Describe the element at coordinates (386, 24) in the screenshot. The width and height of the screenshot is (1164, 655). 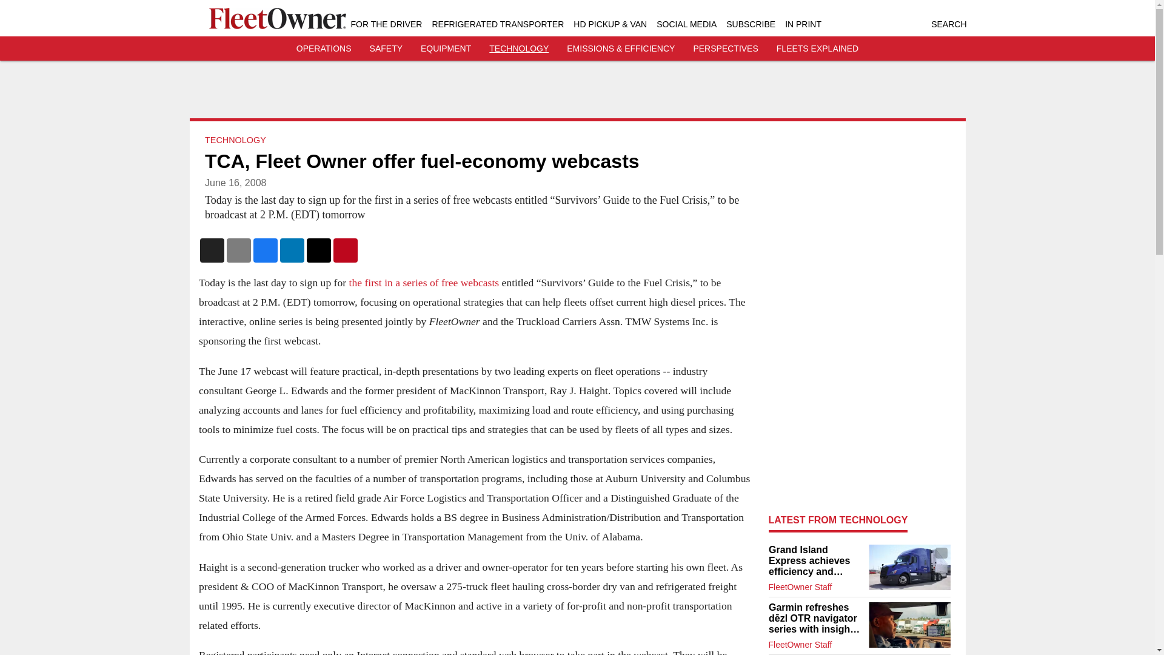
I see `FOR THE DRIVER` at that location.